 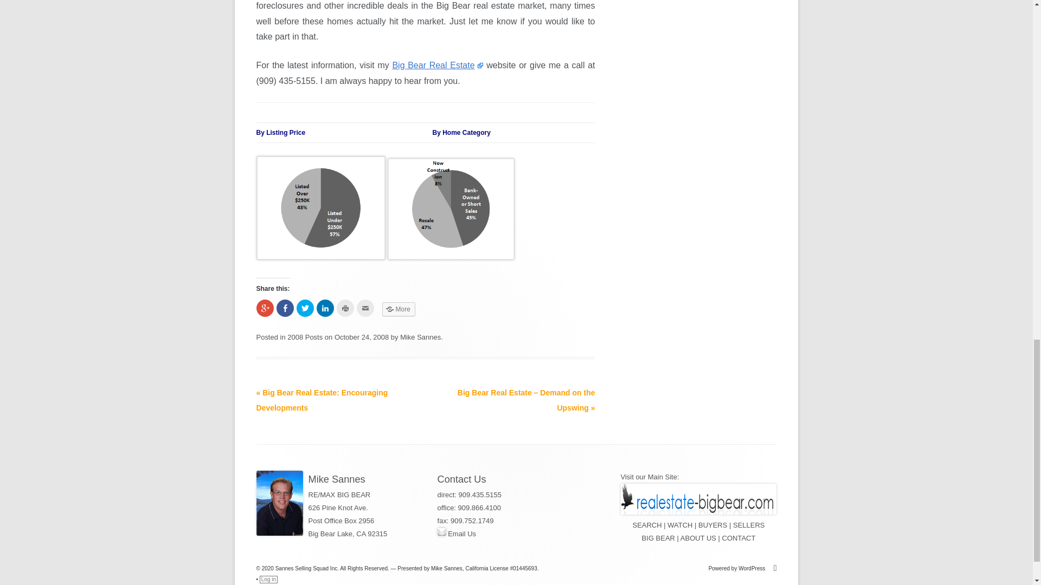 What do you see at coordinates (361, 337) in the screenshot?
I see `October 24, 2008` at bounding box center [361, 337].